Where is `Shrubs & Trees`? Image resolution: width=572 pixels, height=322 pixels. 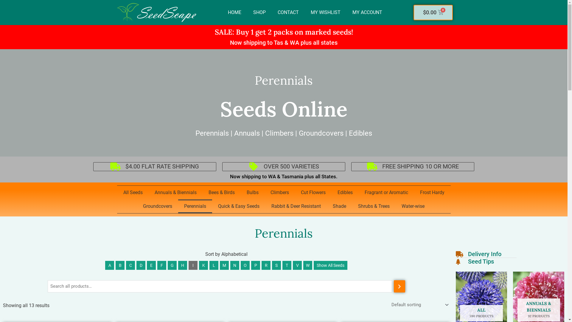 Shrubs & Trees is located at coordinates (374, 206).